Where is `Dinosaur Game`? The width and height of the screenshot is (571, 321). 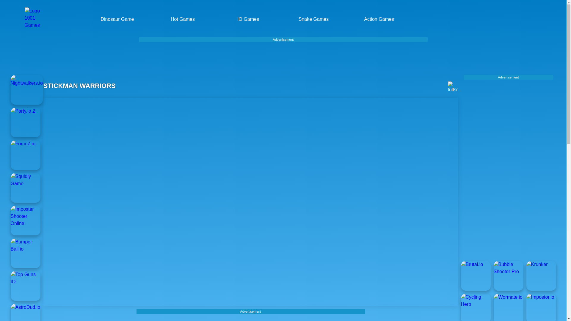 Dinosaur Game is located at coordinates (120, 19).